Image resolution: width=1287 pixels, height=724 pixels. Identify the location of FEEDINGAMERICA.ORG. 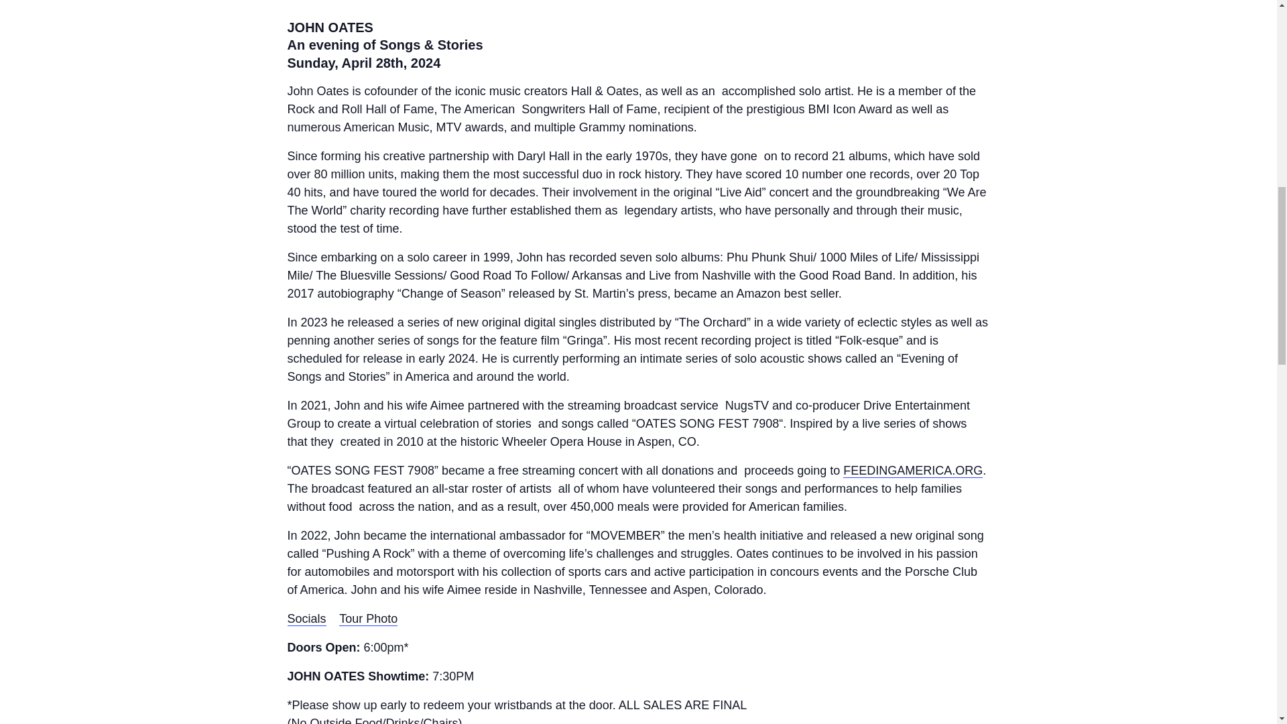
(913, 471).